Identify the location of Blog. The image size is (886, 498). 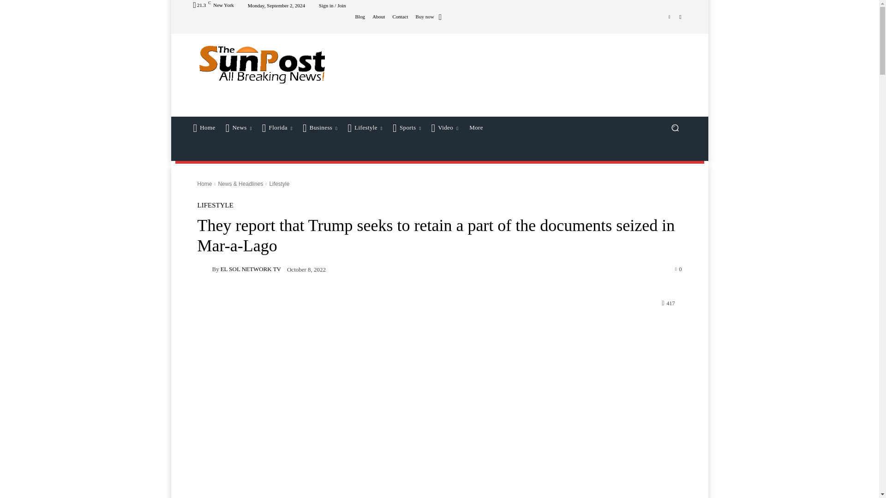
(359, 17).